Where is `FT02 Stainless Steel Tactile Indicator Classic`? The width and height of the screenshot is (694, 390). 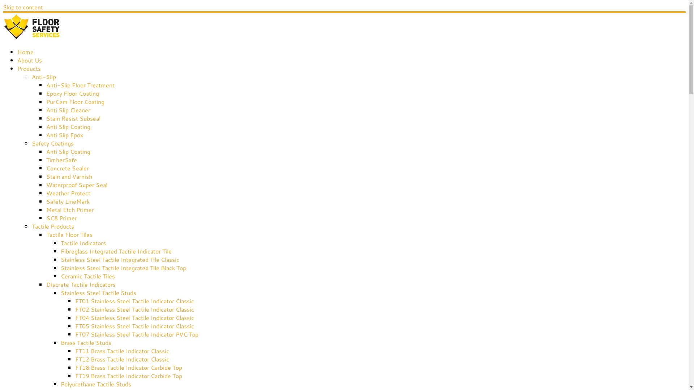 FT02 Stainless Steel Tactile Indicator Classic is located at coordinates (134, 309).